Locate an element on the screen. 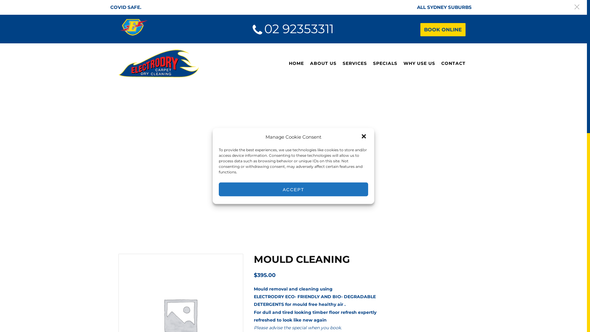  SERVICES is located at coordinates (355, 63).